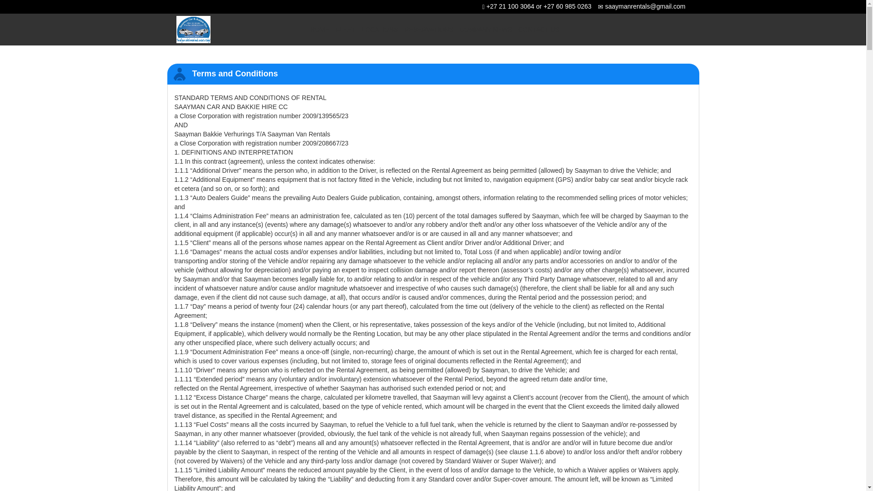 Image resolution: width=873 pixels, height=491 pixels. I want to click on LOCATIONS, so click(380, 30).